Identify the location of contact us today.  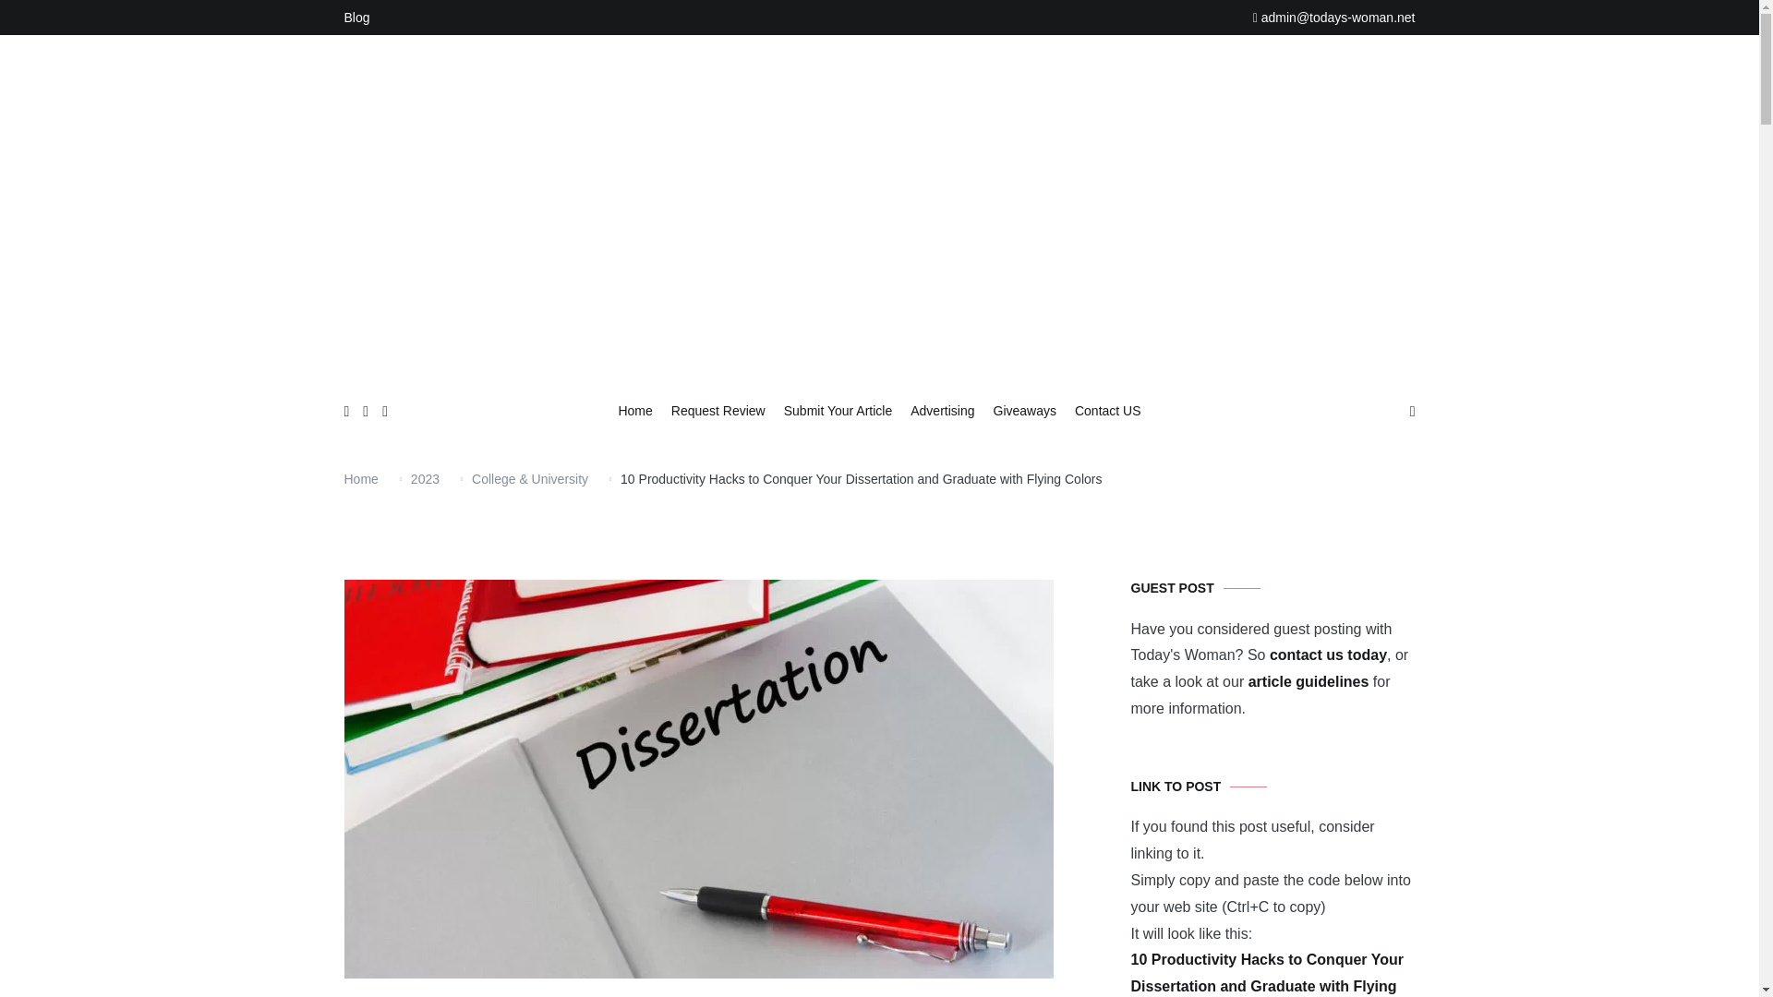
(1328, 655).